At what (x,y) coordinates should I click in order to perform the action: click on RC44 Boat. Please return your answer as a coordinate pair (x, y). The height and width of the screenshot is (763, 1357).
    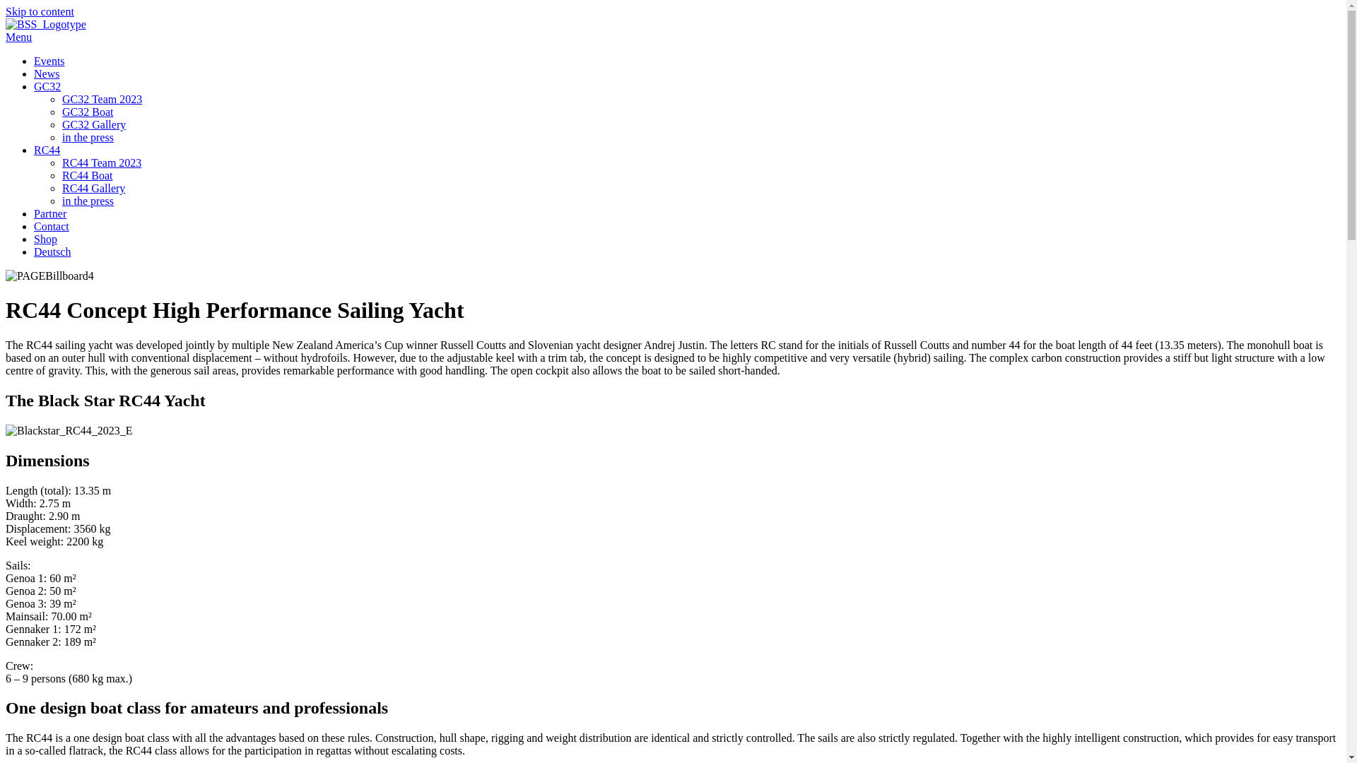
    Looking at the image, I should click on (88, 175).